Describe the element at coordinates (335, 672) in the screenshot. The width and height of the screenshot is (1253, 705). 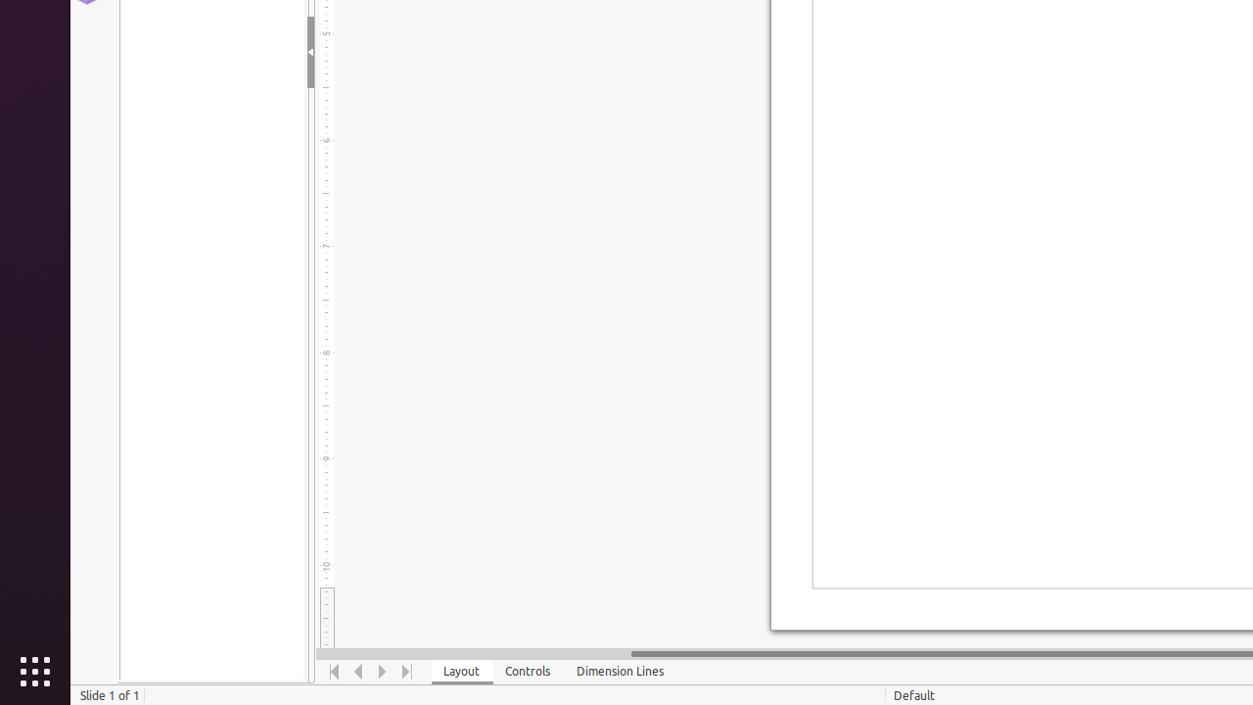
I see `Move To Home` at that location.